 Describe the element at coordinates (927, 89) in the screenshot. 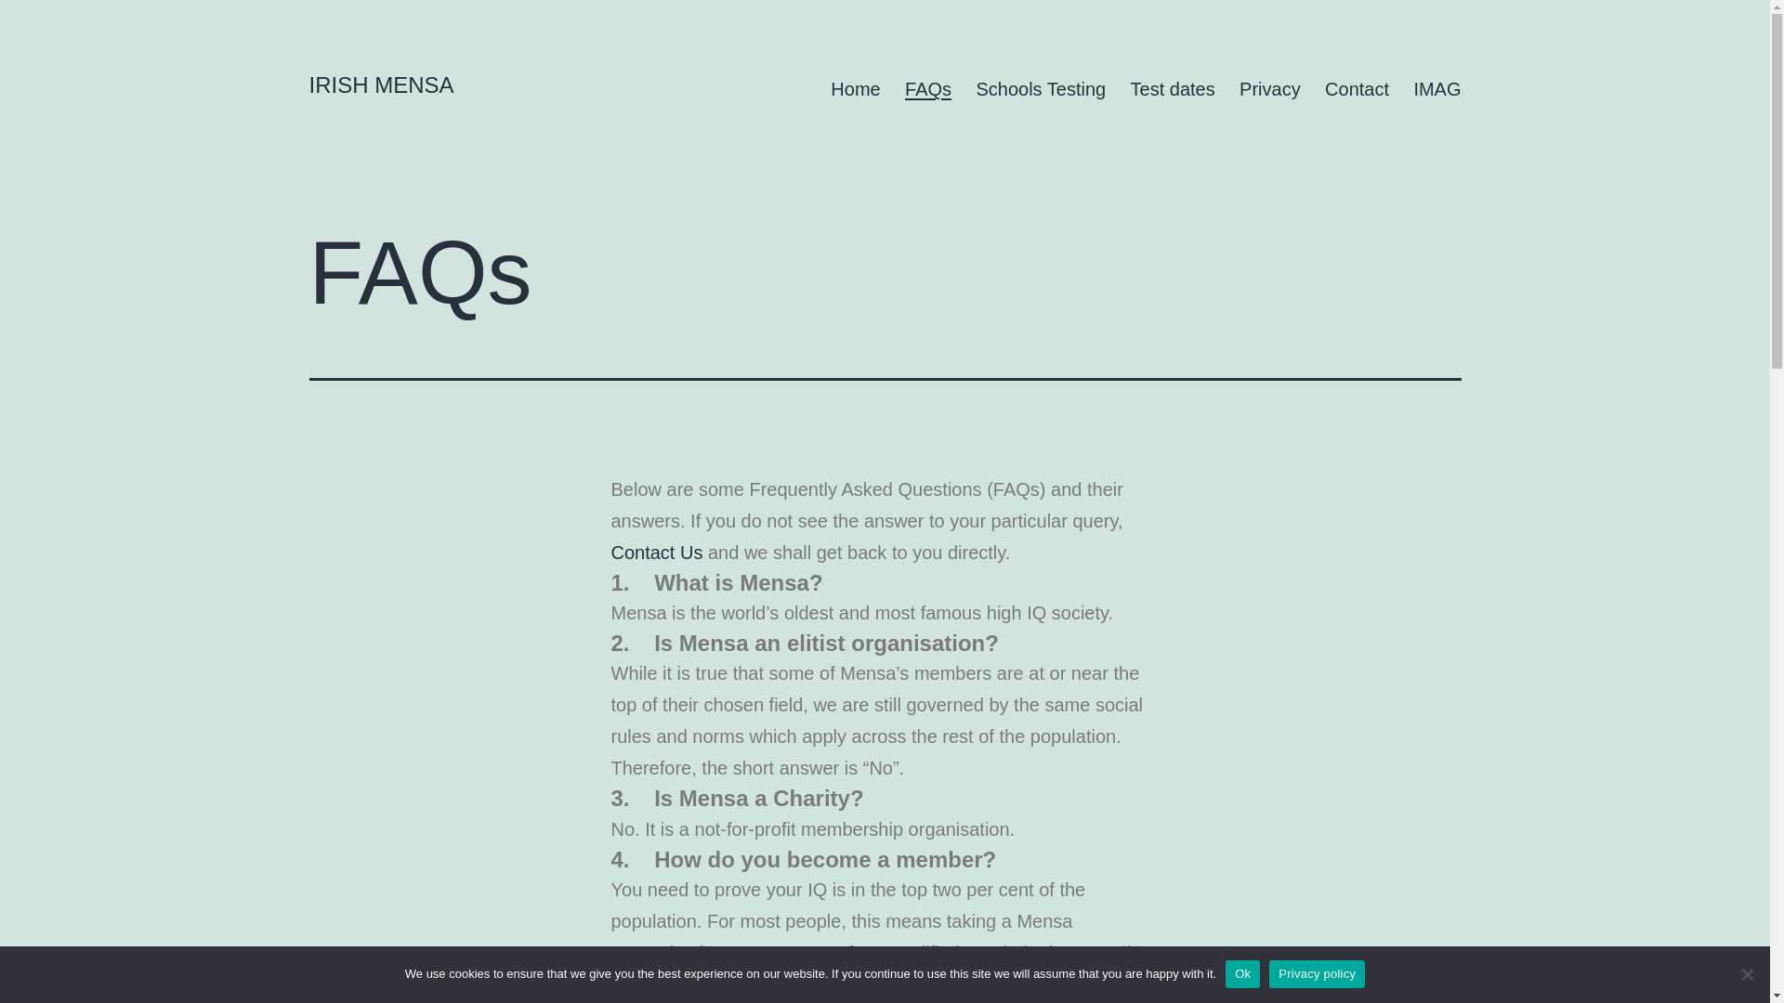

I see `FAQs` at that location.